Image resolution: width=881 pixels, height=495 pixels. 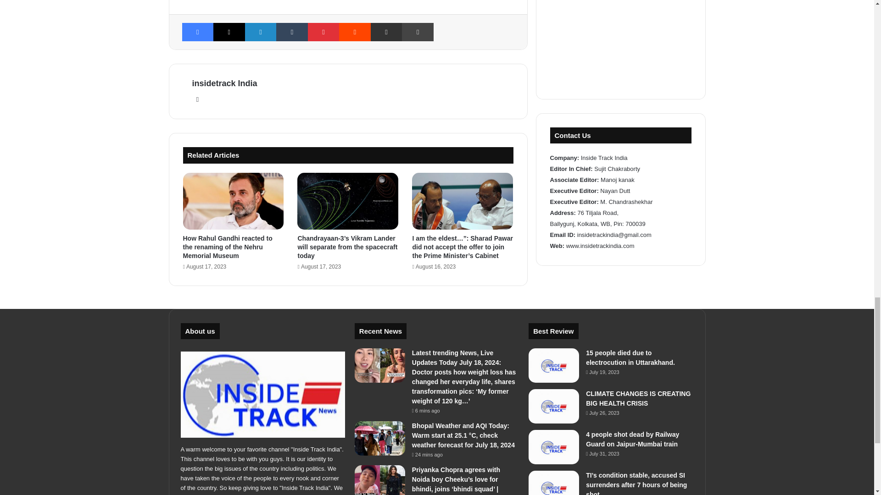 I want to click on Tumblr, so click(x=292, y=32).